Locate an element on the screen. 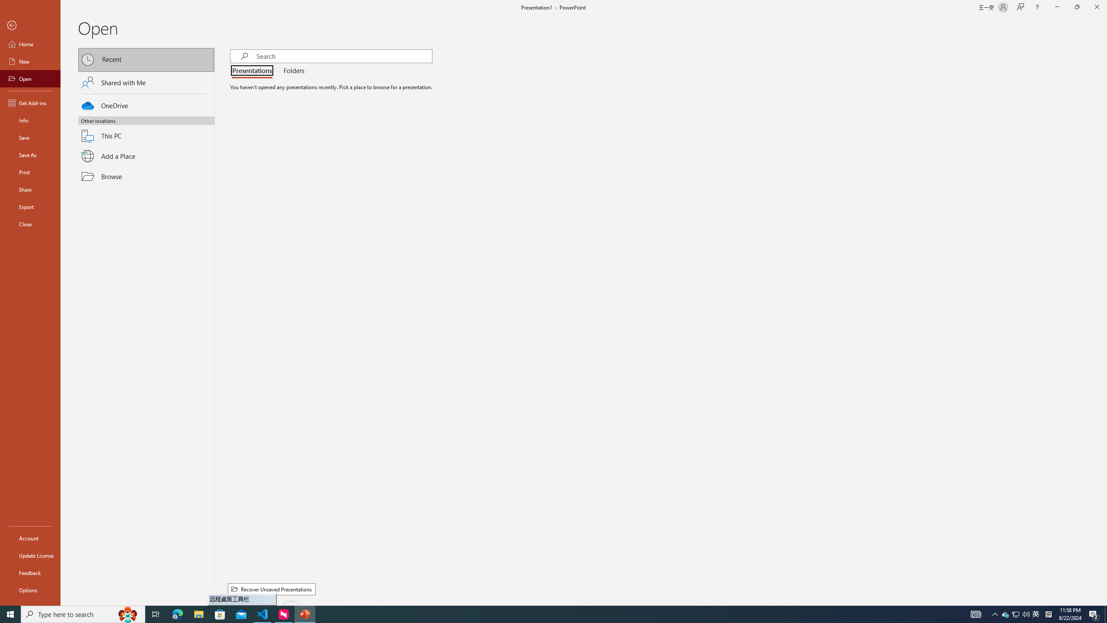  Save As is located at coordinates (30, 155).